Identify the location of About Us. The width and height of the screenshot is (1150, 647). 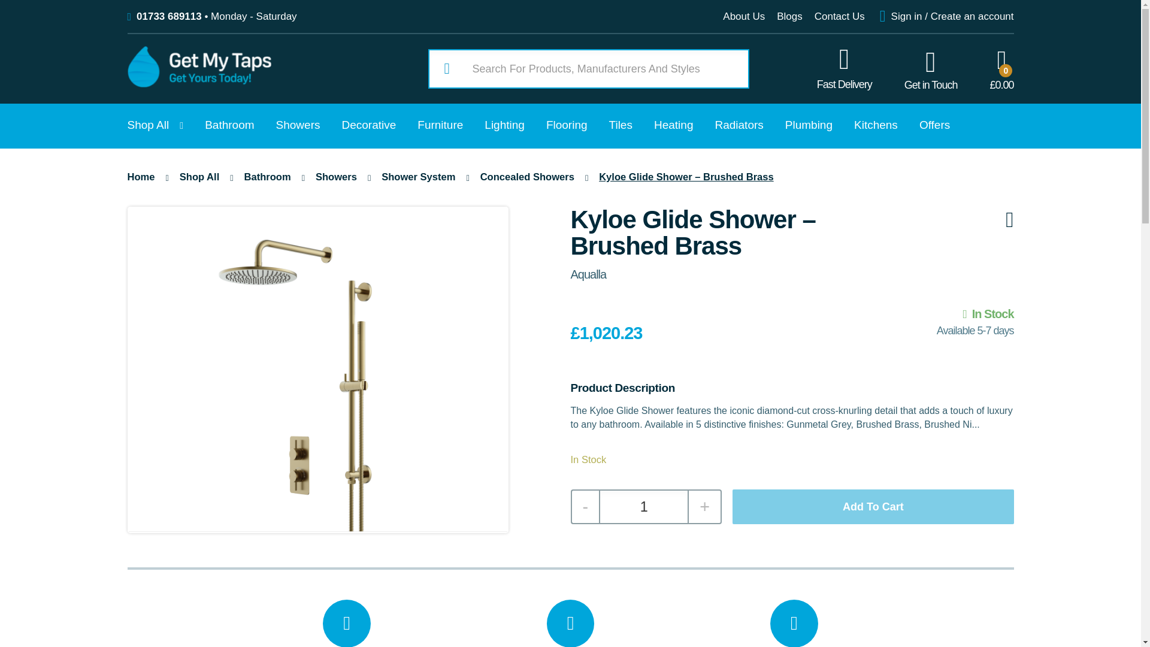
(744, 16).